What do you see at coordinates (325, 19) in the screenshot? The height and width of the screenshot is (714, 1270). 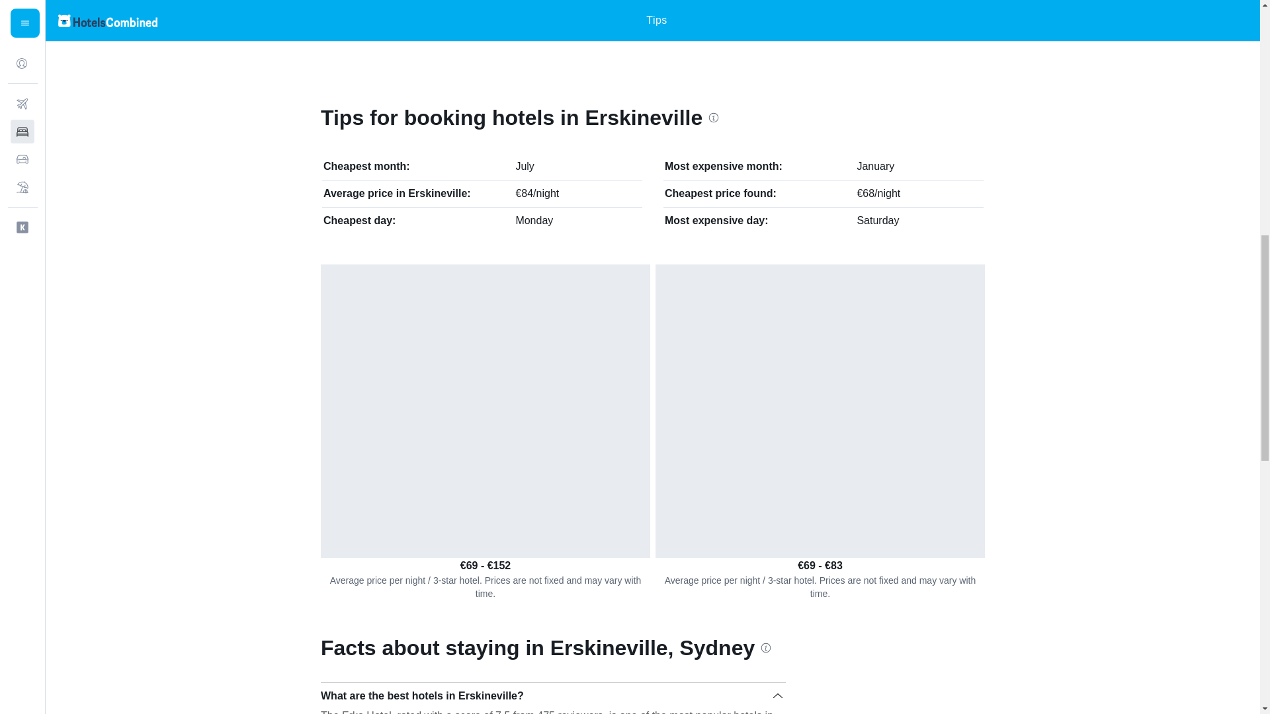 I see `Home` at bounding box center [325, 19].